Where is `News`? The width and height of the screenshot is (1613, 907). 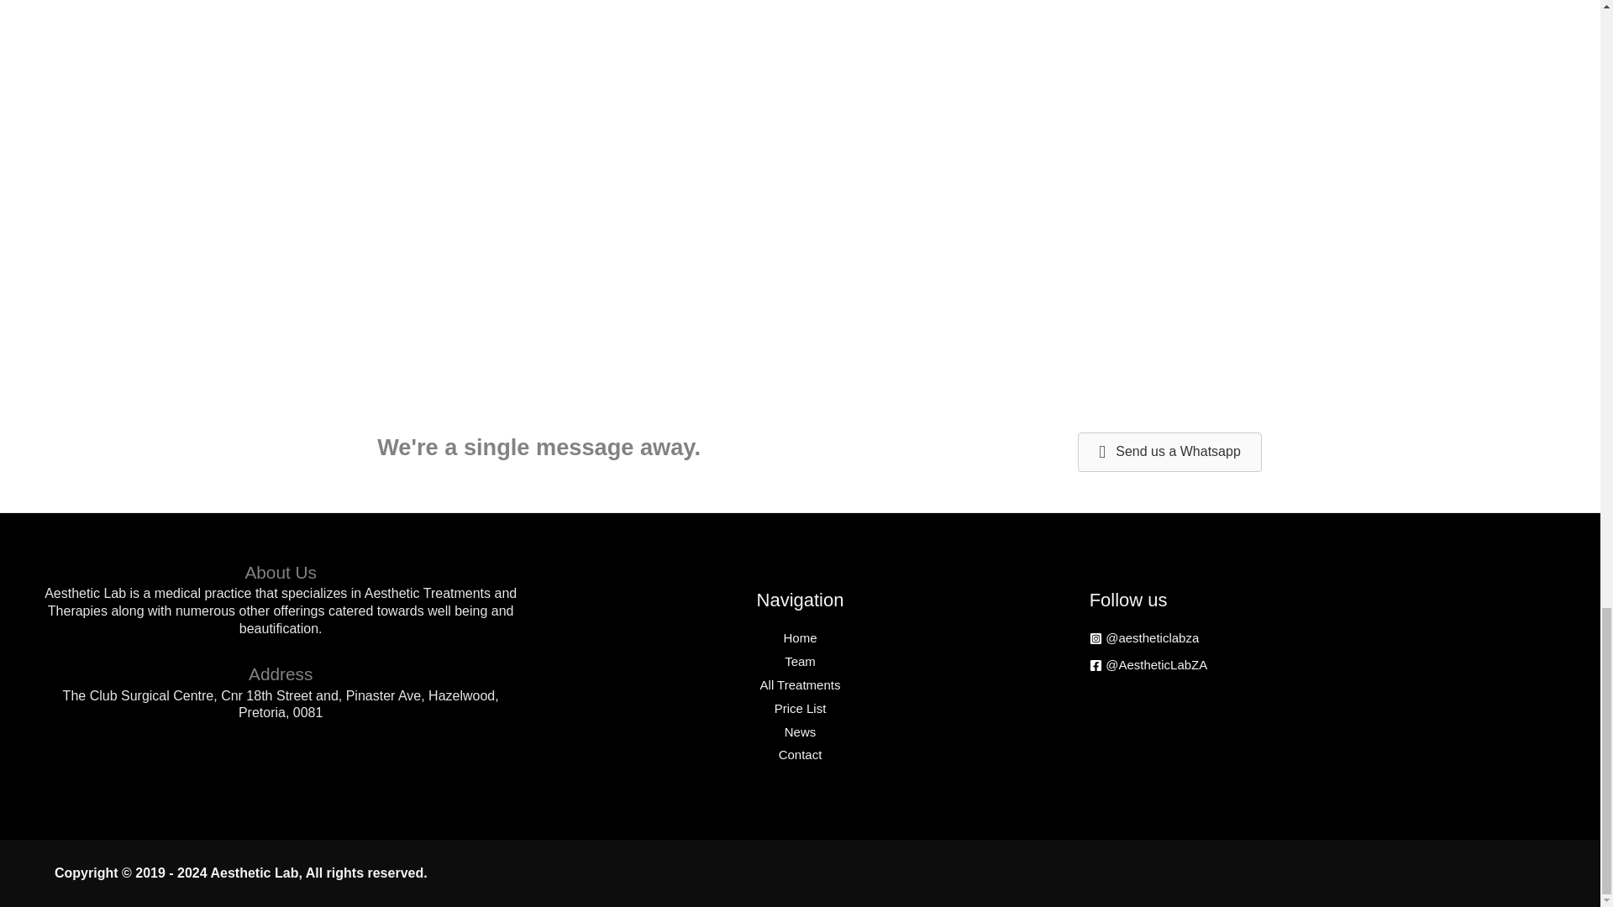 News is located at coordinates (800, 731).